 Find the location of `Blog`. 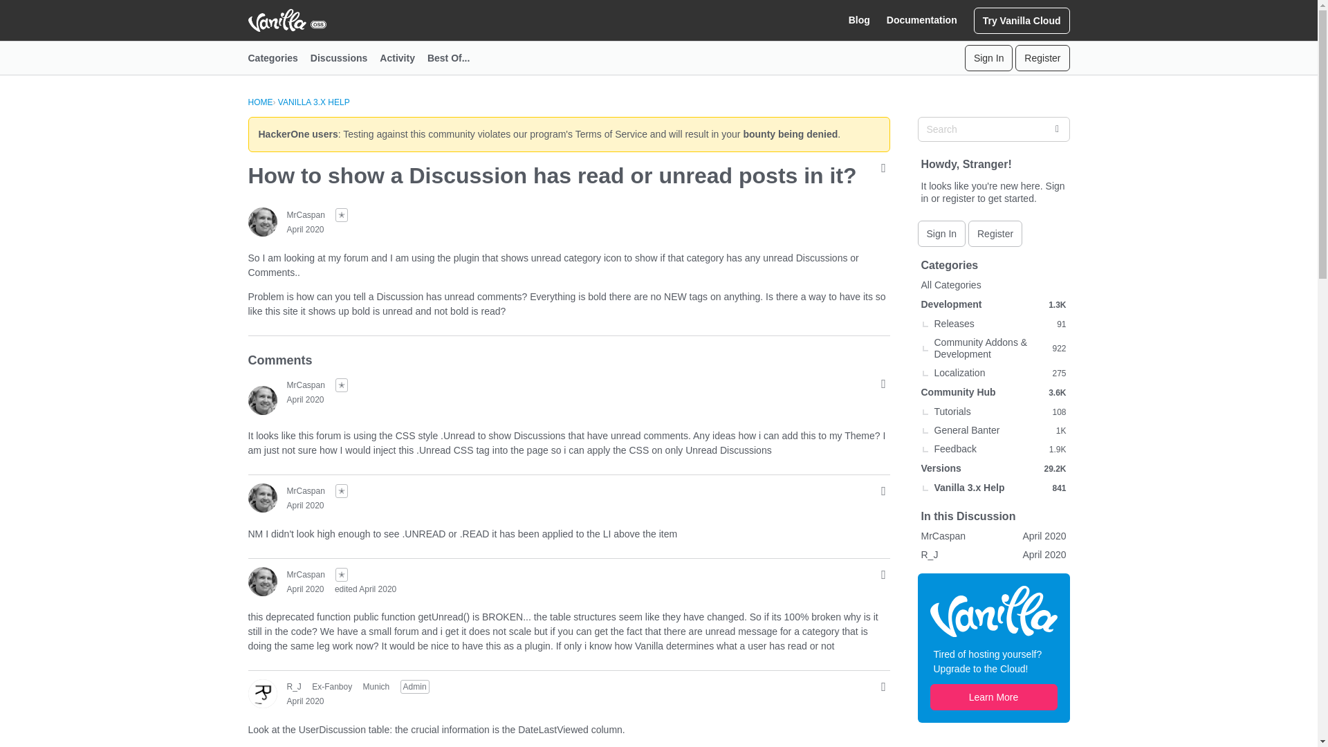

Blog is located at coordinates (859, 20).